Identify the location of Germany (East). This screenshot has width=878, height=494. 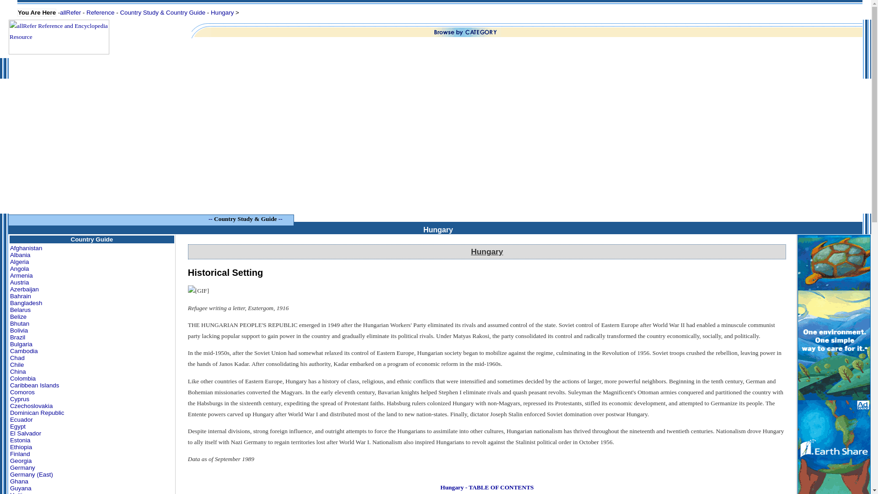
(32, 475).